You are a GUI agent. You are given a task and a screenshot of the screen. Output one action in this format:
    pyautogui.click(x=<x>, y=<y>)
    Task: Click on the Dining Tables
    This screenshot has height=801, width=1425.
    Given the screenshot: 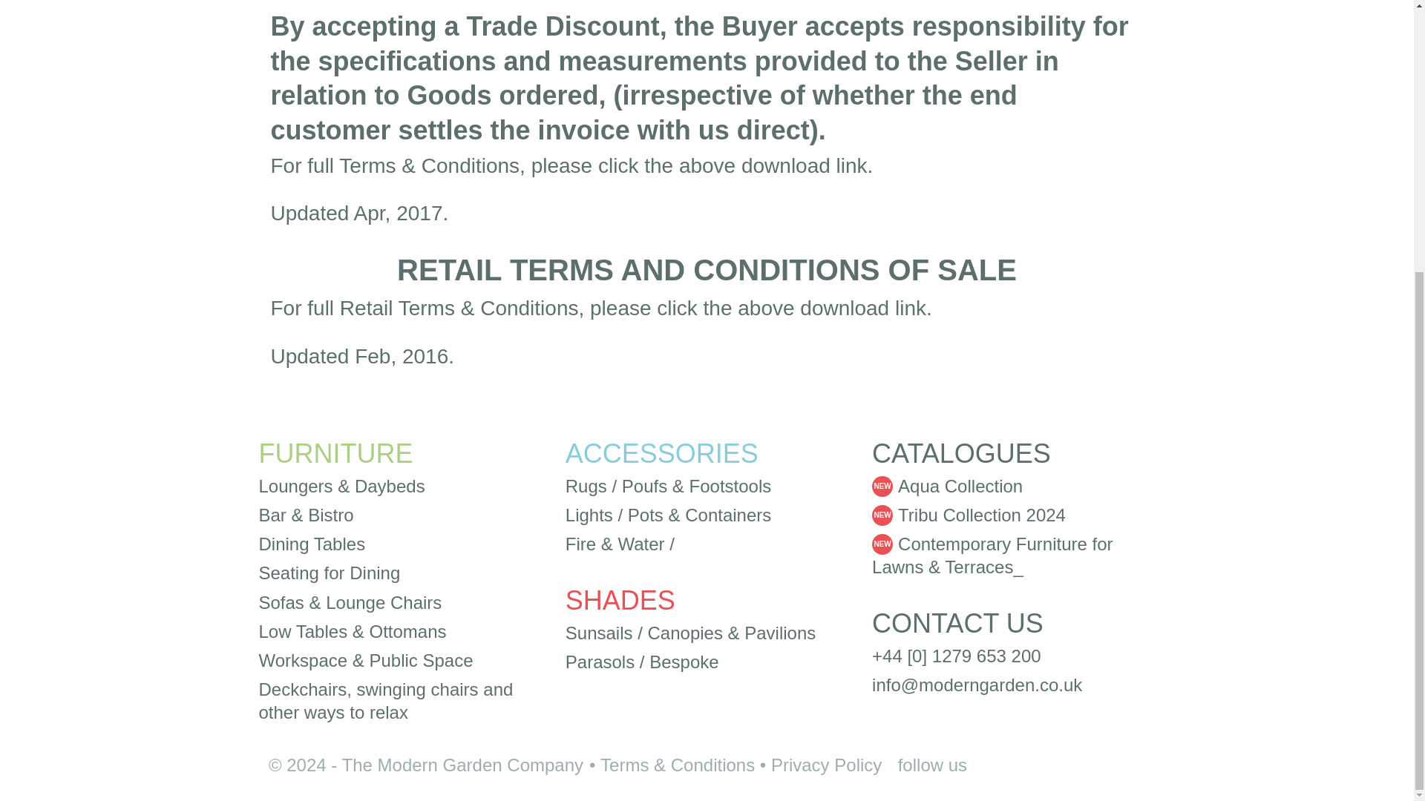 What is the action you would take?
    pyautogui.click(x=311, y=544)
    